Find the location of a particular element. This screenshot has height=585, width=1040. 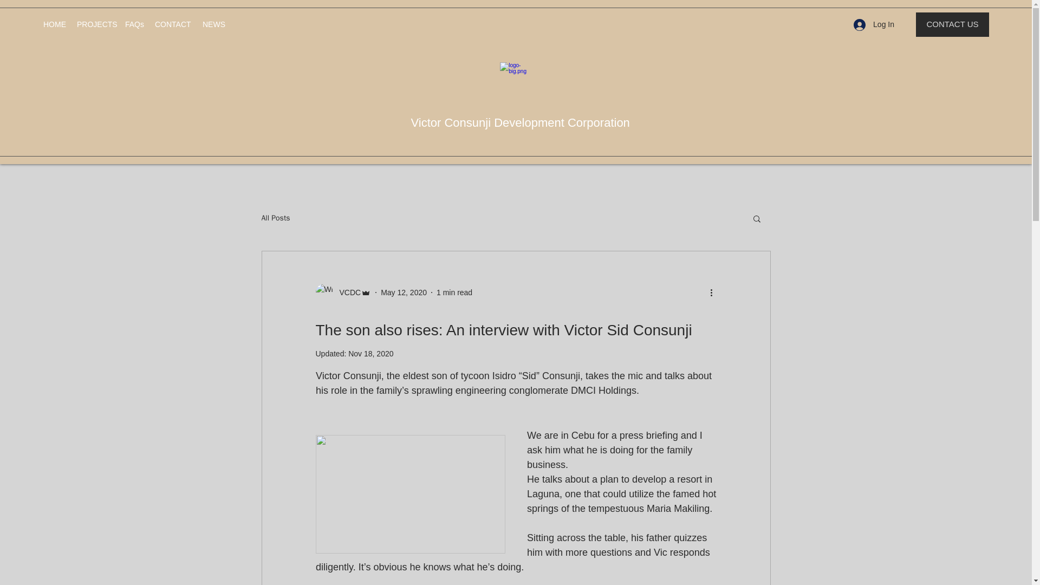

VCDC is located at coordinates (343, 292).